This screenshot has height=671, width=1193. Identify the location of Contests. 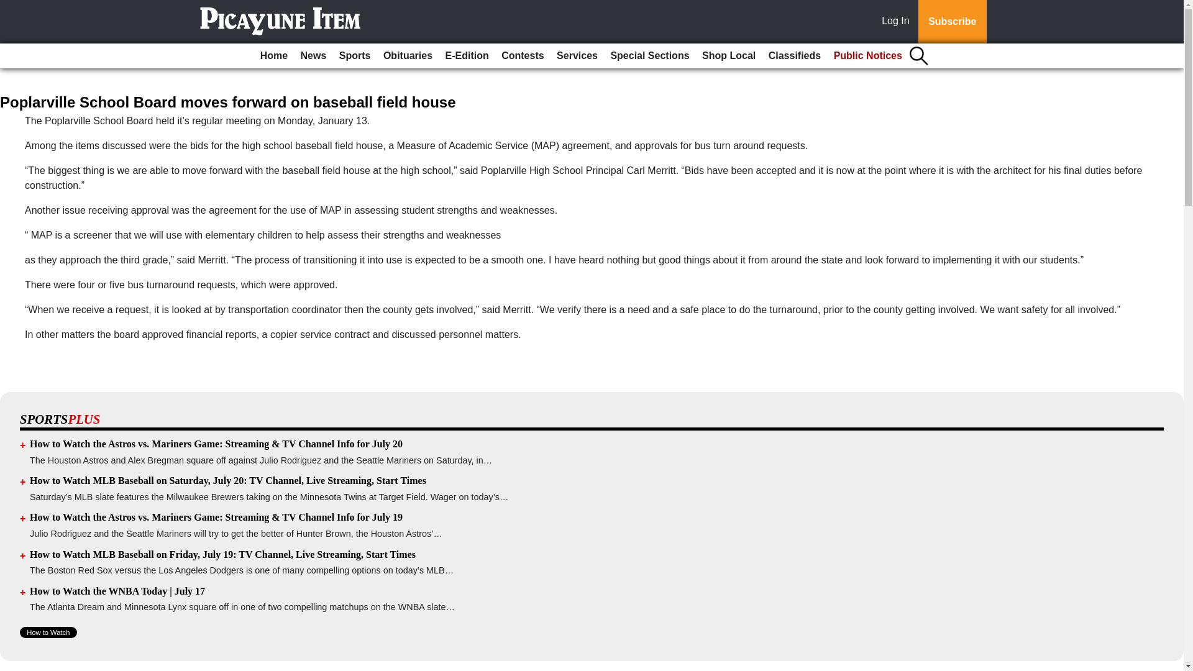
(522, 56).